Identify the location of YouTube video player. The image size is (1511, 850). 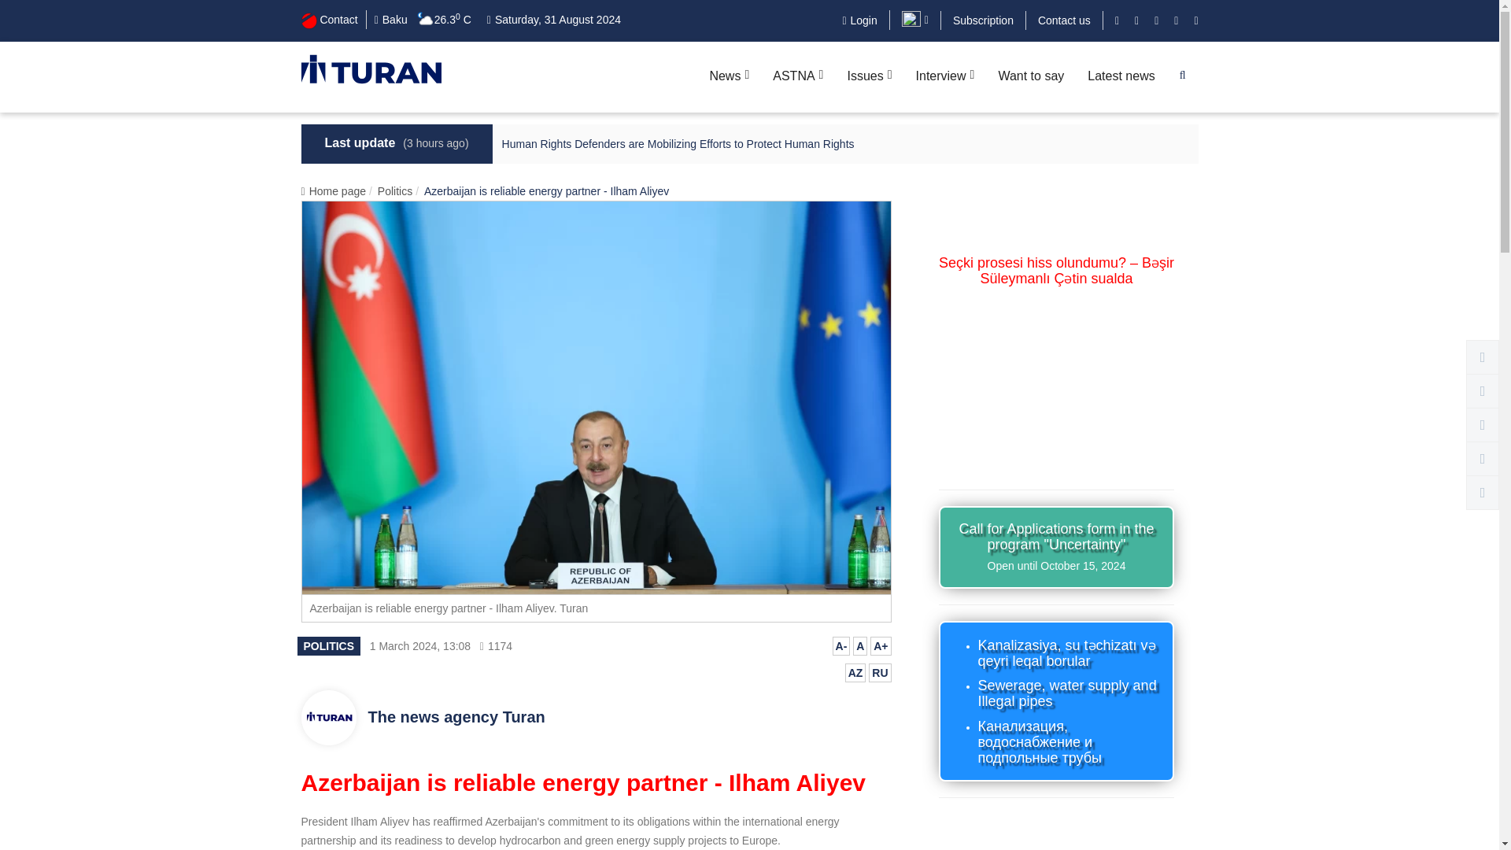
(1056, 381).